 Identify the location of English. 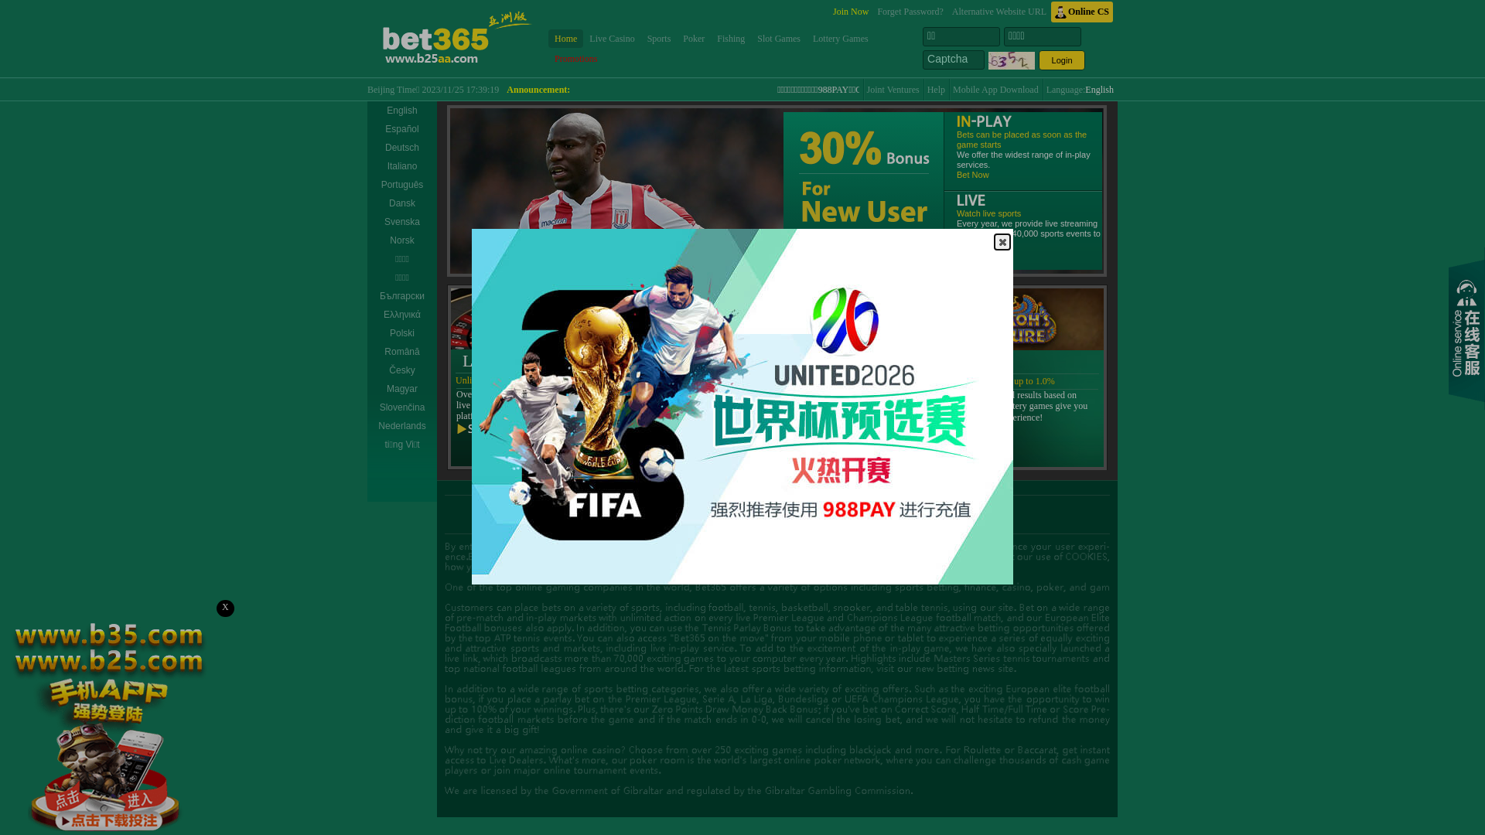
(1100, 90).